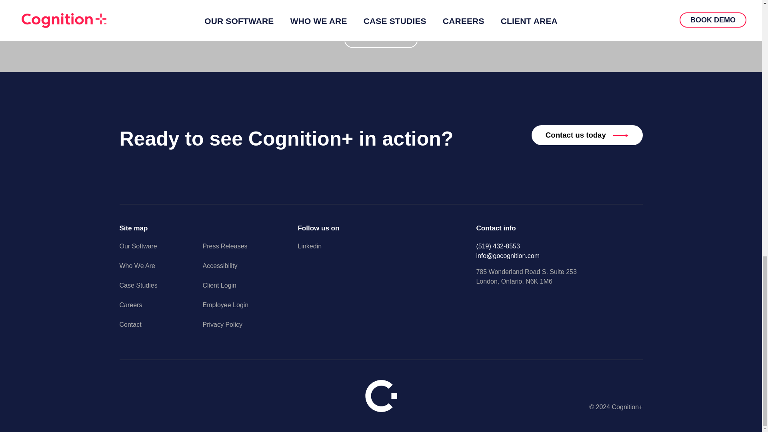 The width and height of the screenshot is (768, 432). What do you see at coordinates (244, 290) in the screenshot?
I see `Client Login` at bounding box center [244, 290].